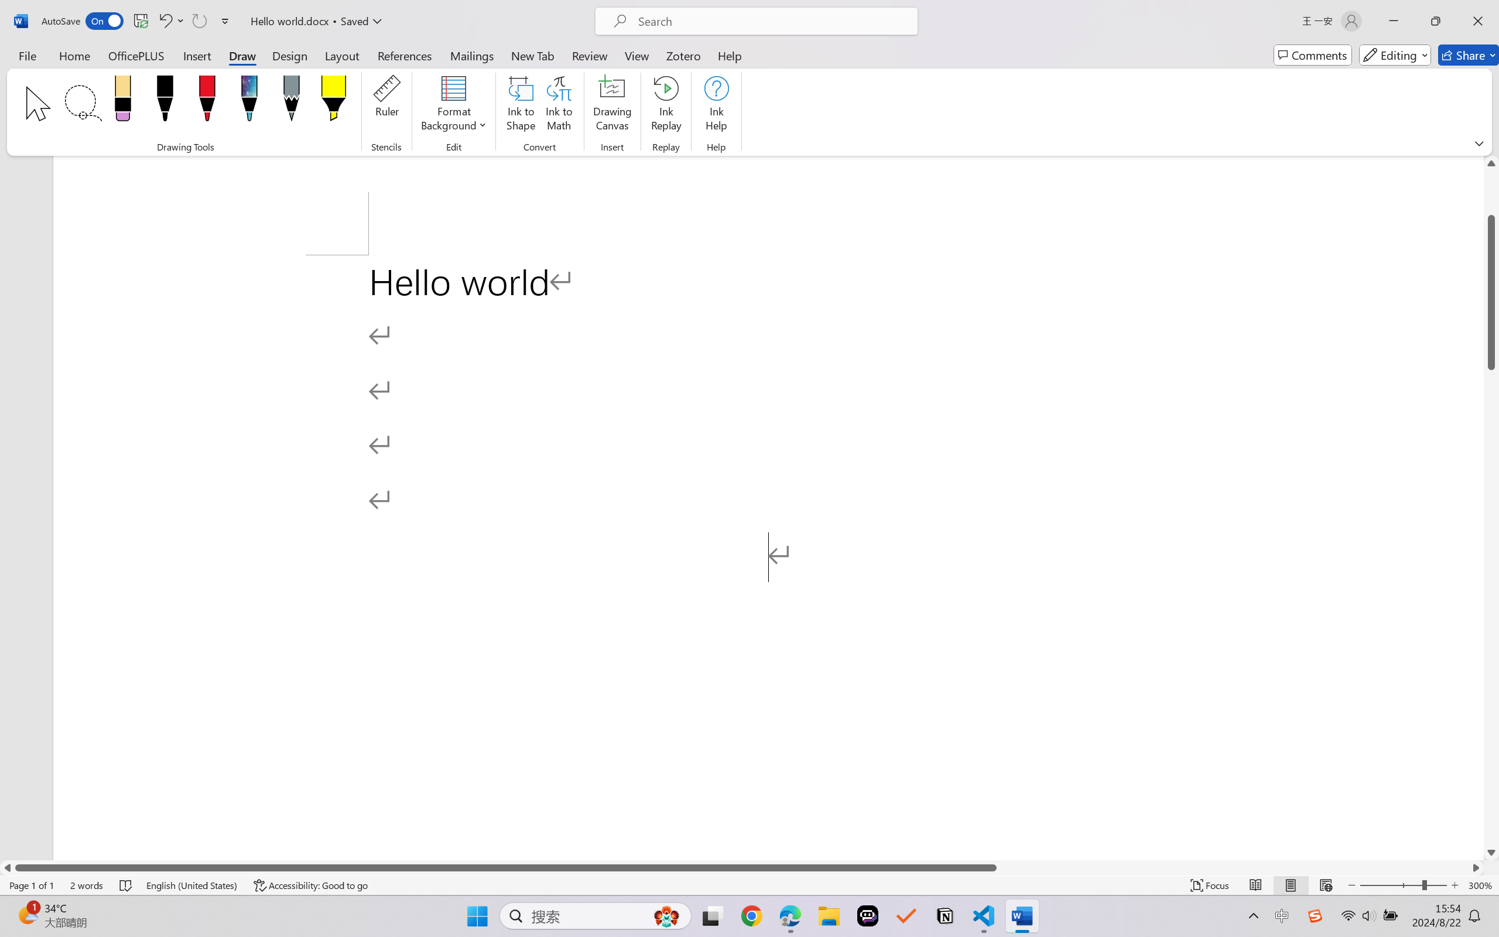  I want to click on Page up, so click(1491, 192).